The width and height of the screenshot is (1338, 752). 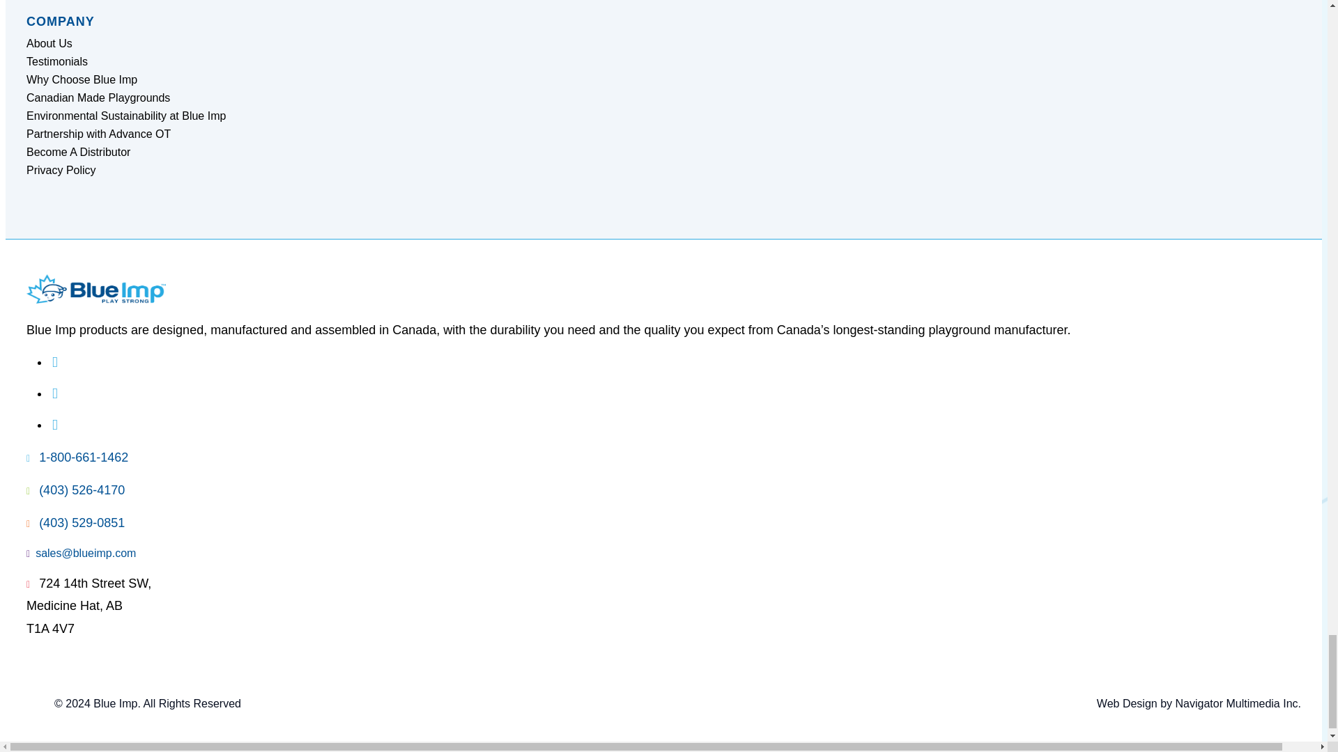 What do you see at coordinates (810, 17) in the screenshot?
I see `Outta This World Playground Sale` at bounding box center [810, 17].